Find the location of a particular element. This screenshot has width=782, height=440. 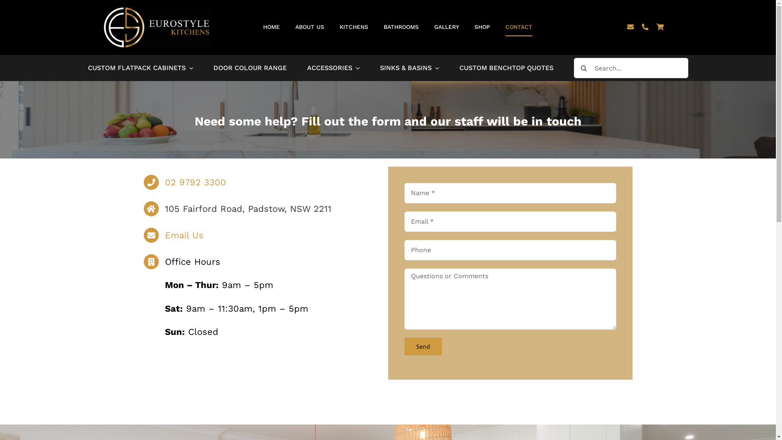

ACCESSORIES is located at coordinates (333, 68).